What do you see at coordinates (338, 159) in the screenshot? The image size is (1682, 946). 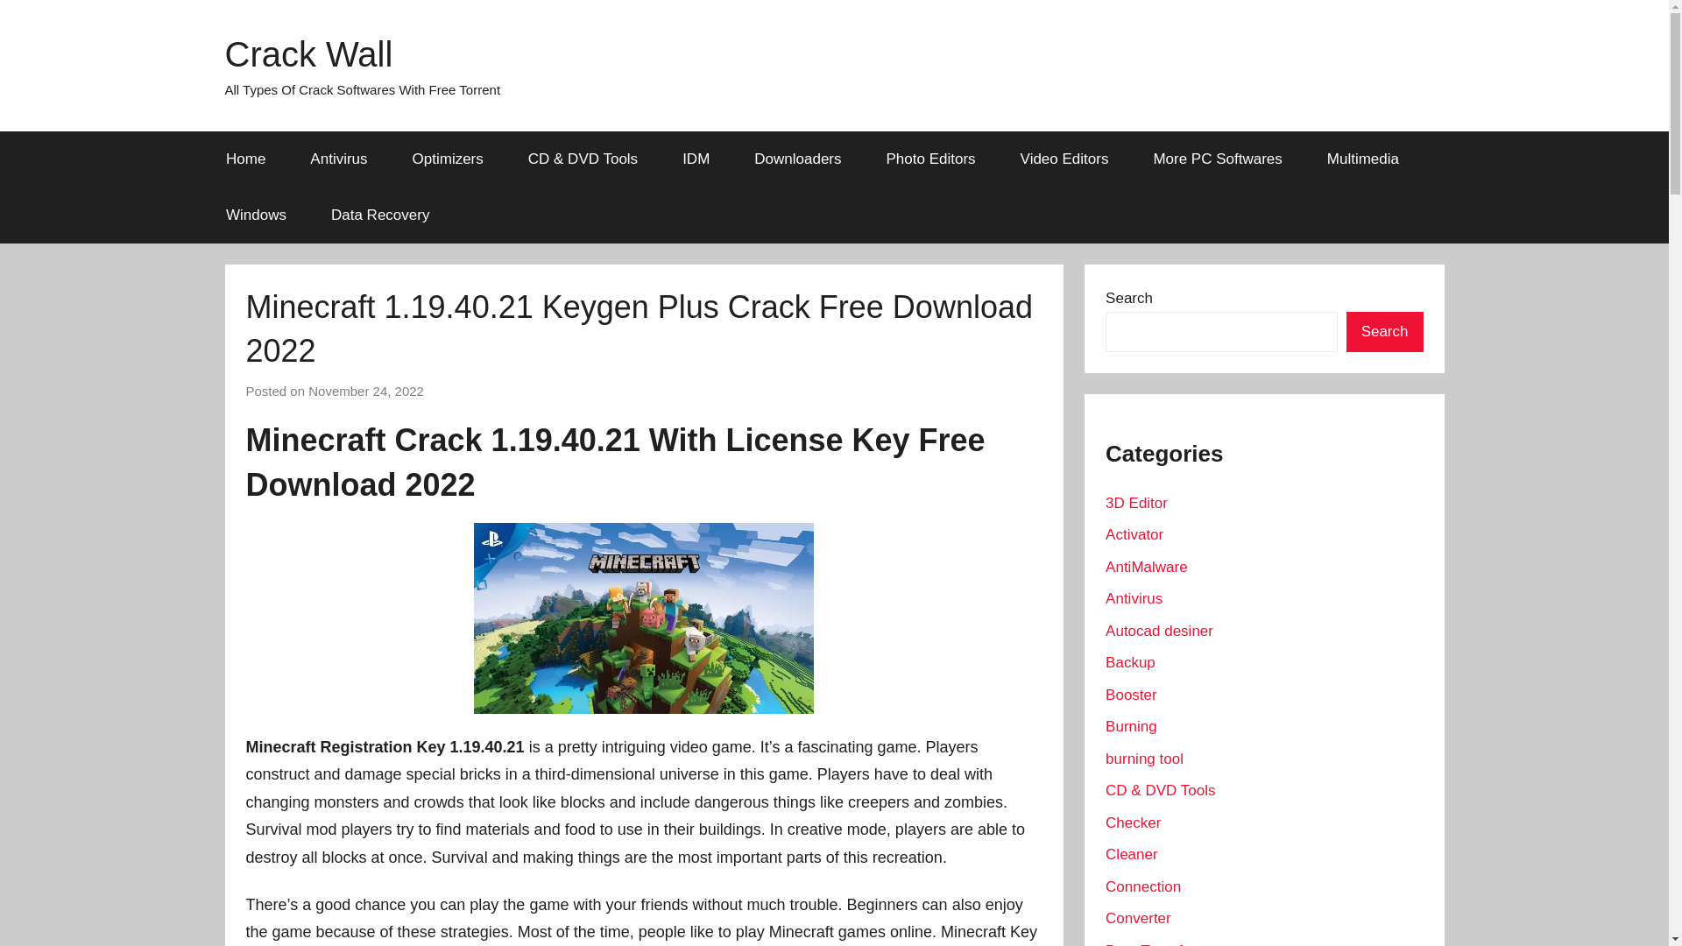 I see `Antivirus` at bounding box center [338, 159].